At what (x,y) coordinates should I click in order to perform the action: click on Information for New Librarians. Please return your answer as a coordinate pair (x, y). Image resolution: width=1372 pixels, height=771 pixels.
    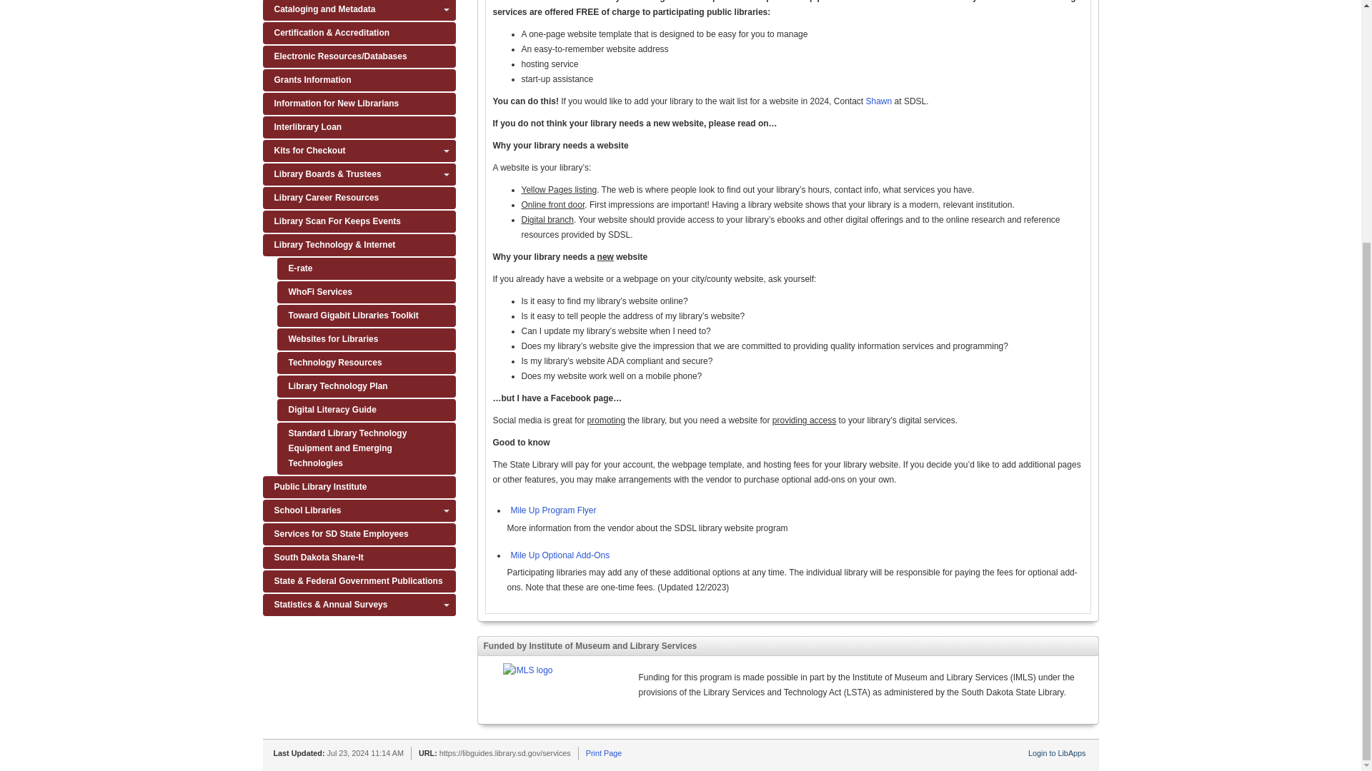
    Looking at the image, I should click on (359, 103).